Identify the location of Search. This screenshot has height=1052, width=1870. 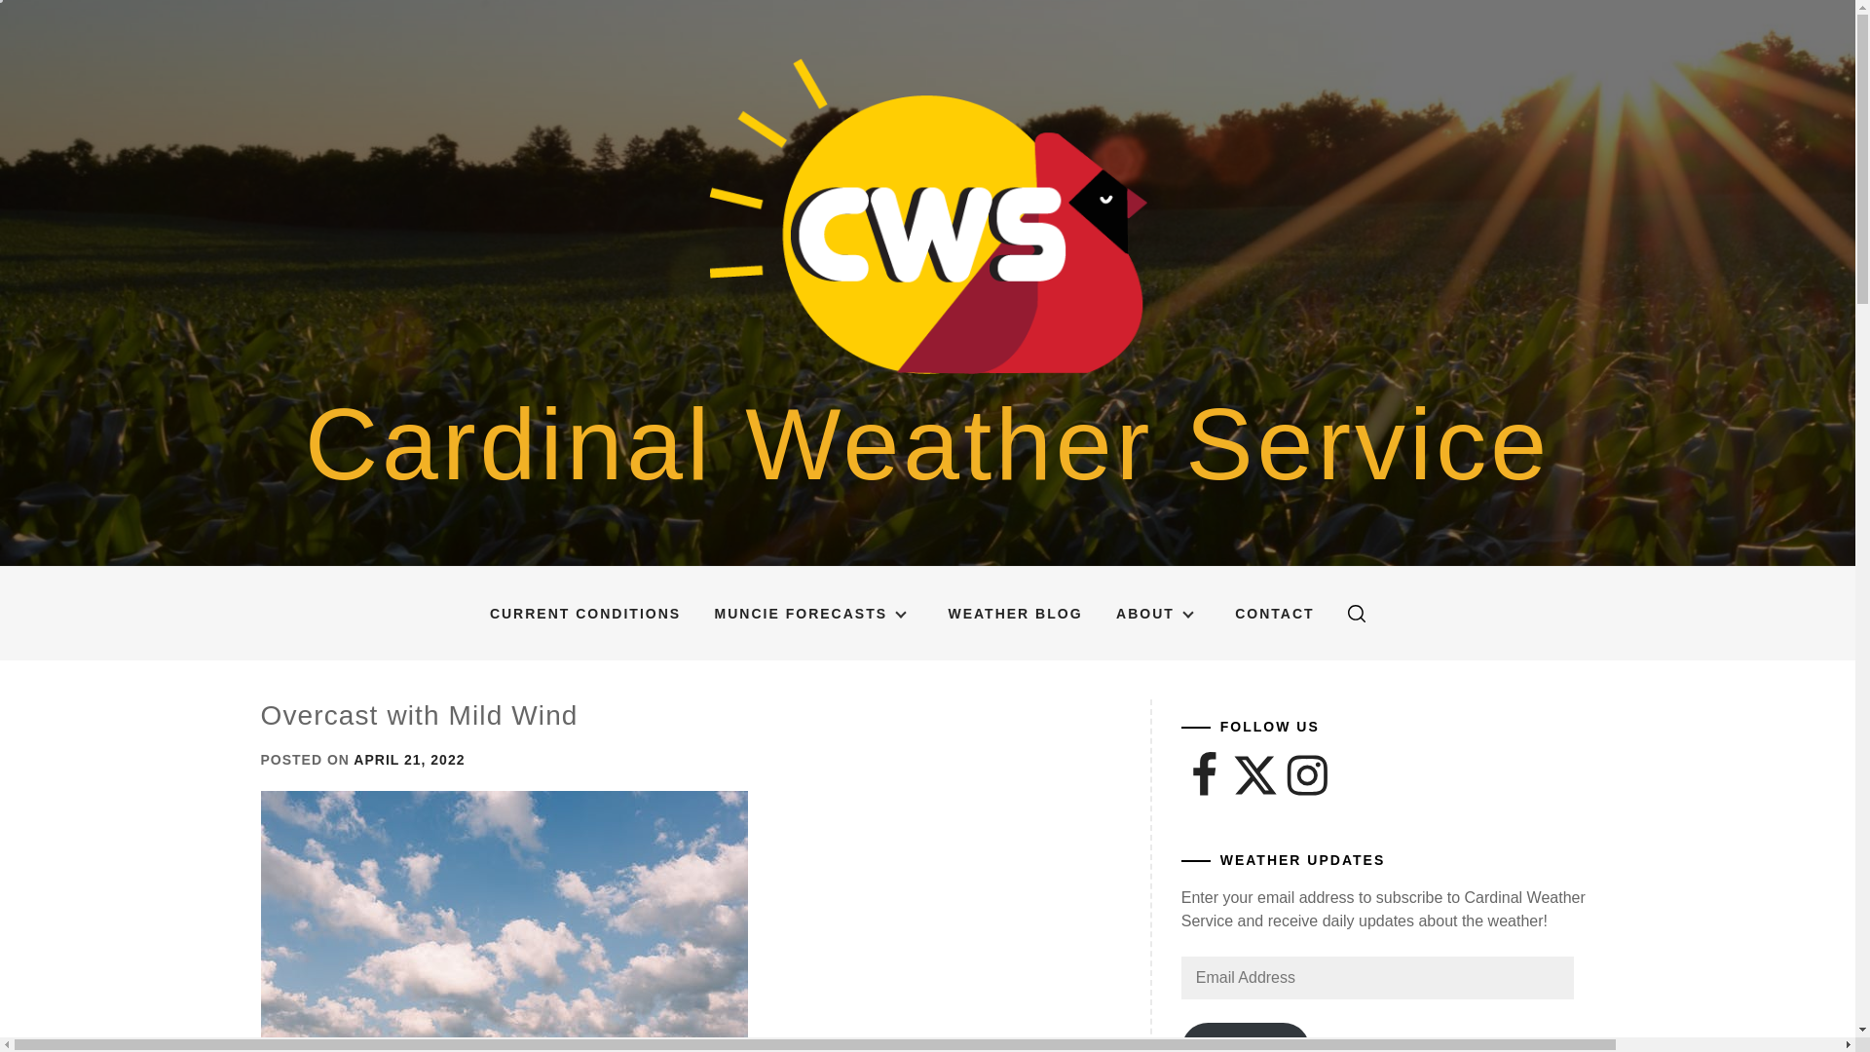
(1025, 518).